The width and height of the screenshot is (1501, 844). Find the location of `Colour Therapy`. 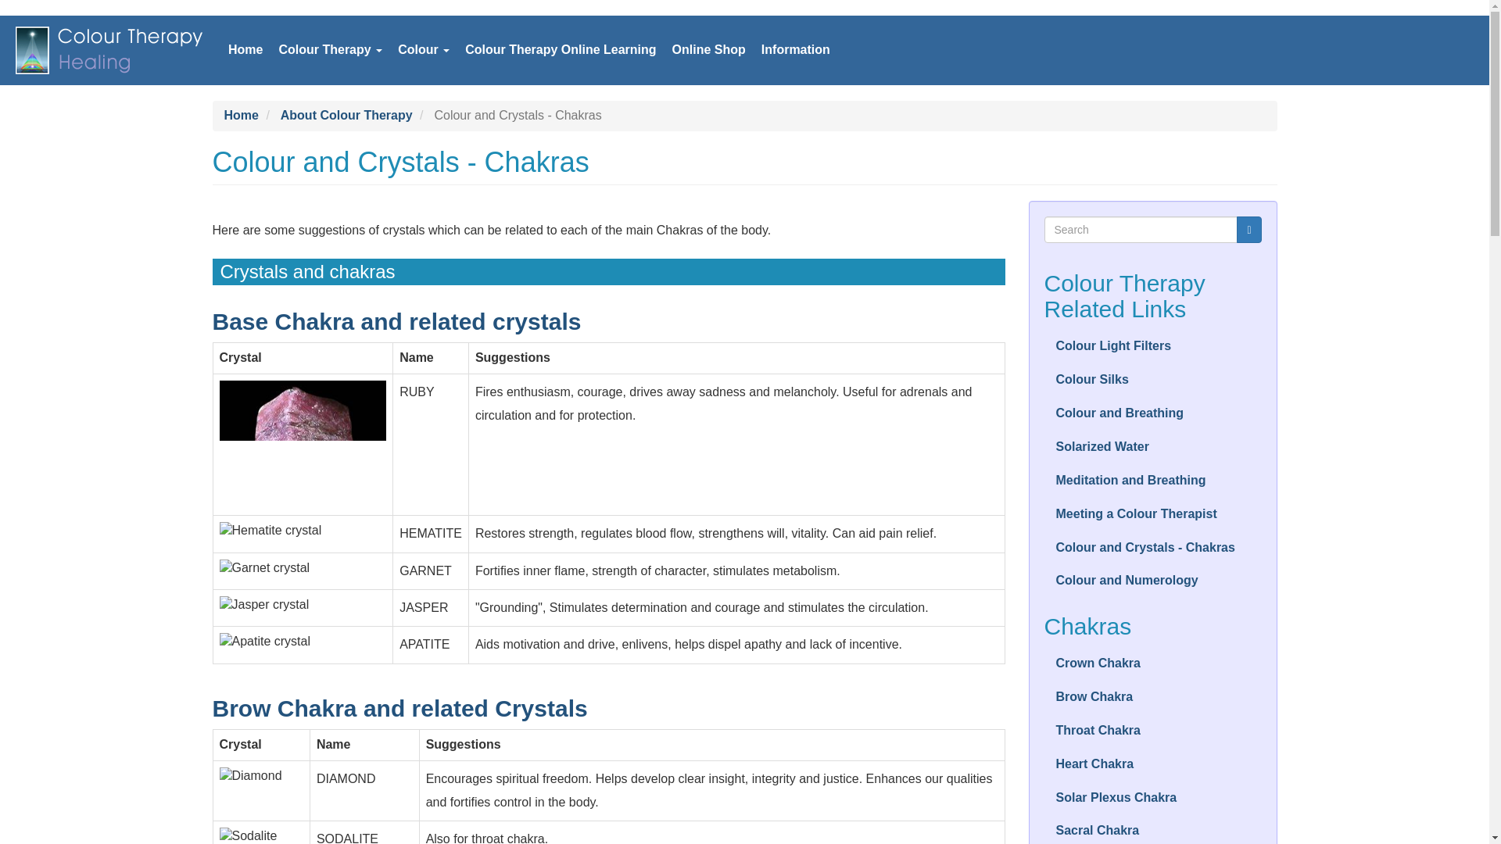

Colour Therapy is located at coordinates (330, 50).